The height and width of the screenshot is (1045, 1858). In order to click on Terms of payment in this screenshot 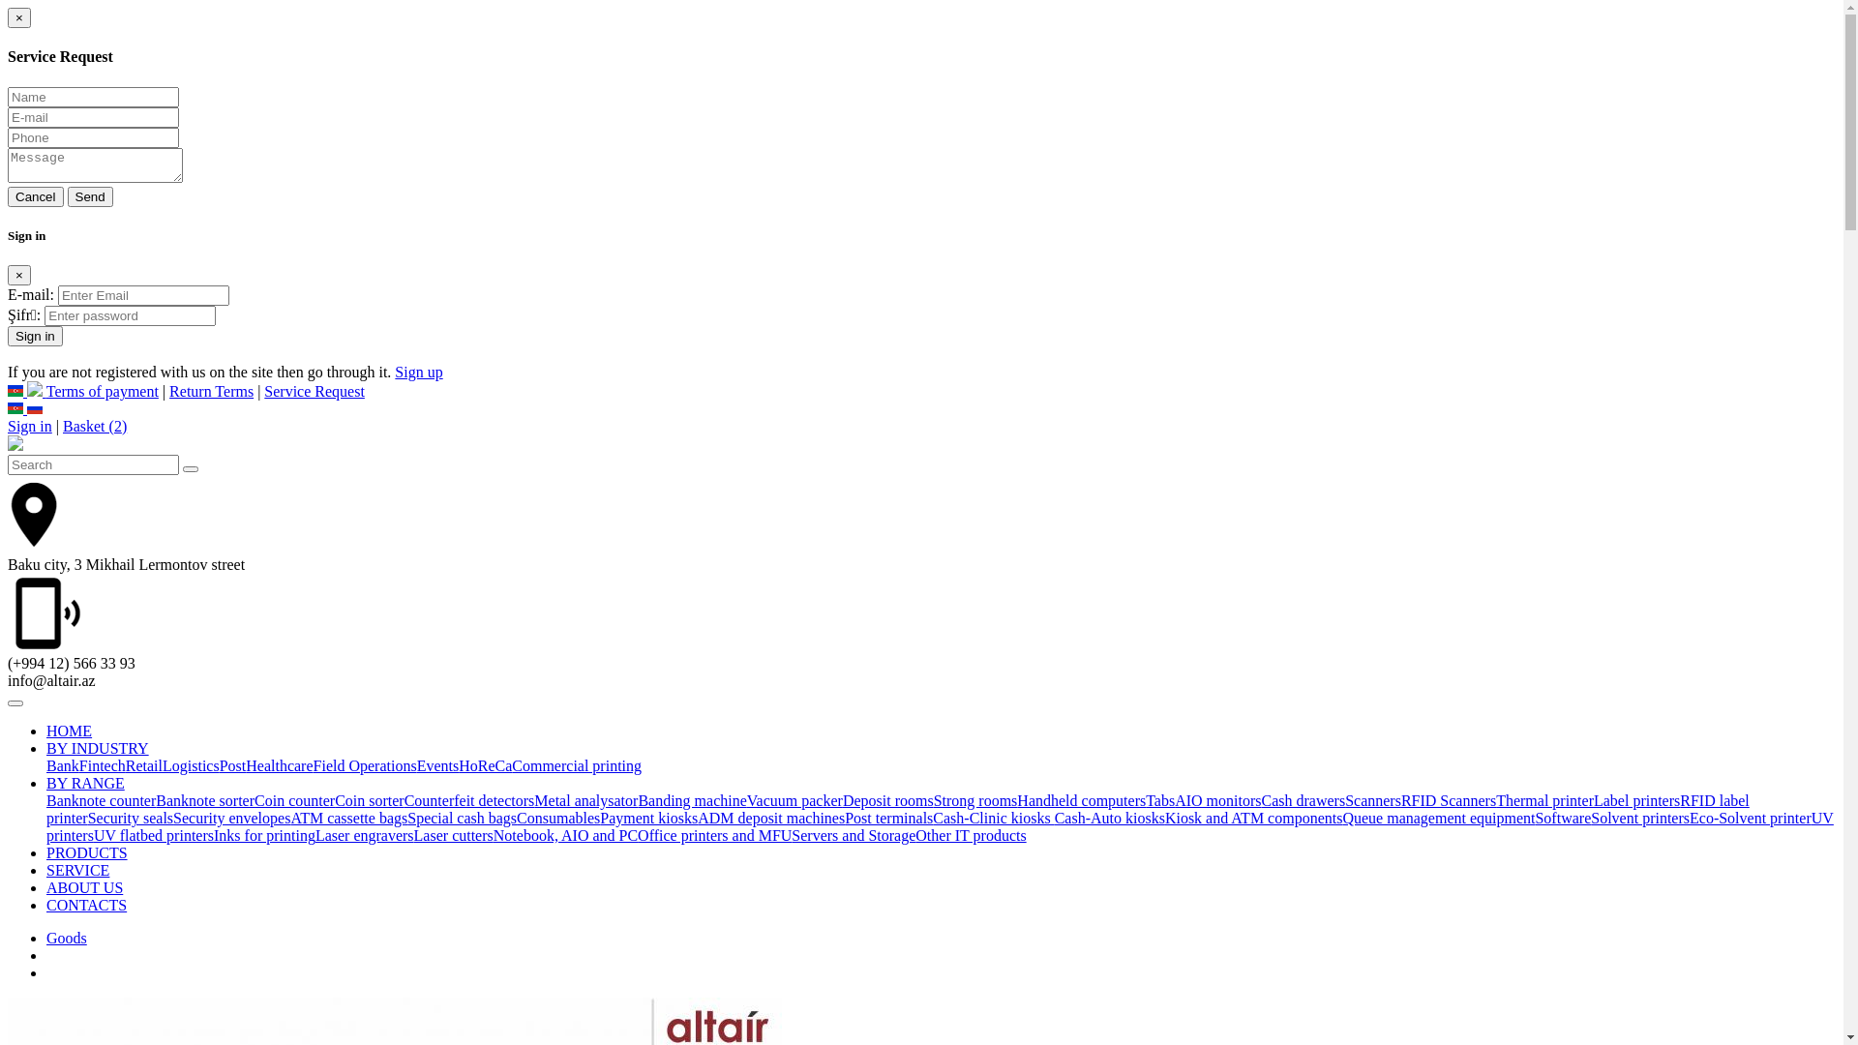, I will do `click(103, 391)`.